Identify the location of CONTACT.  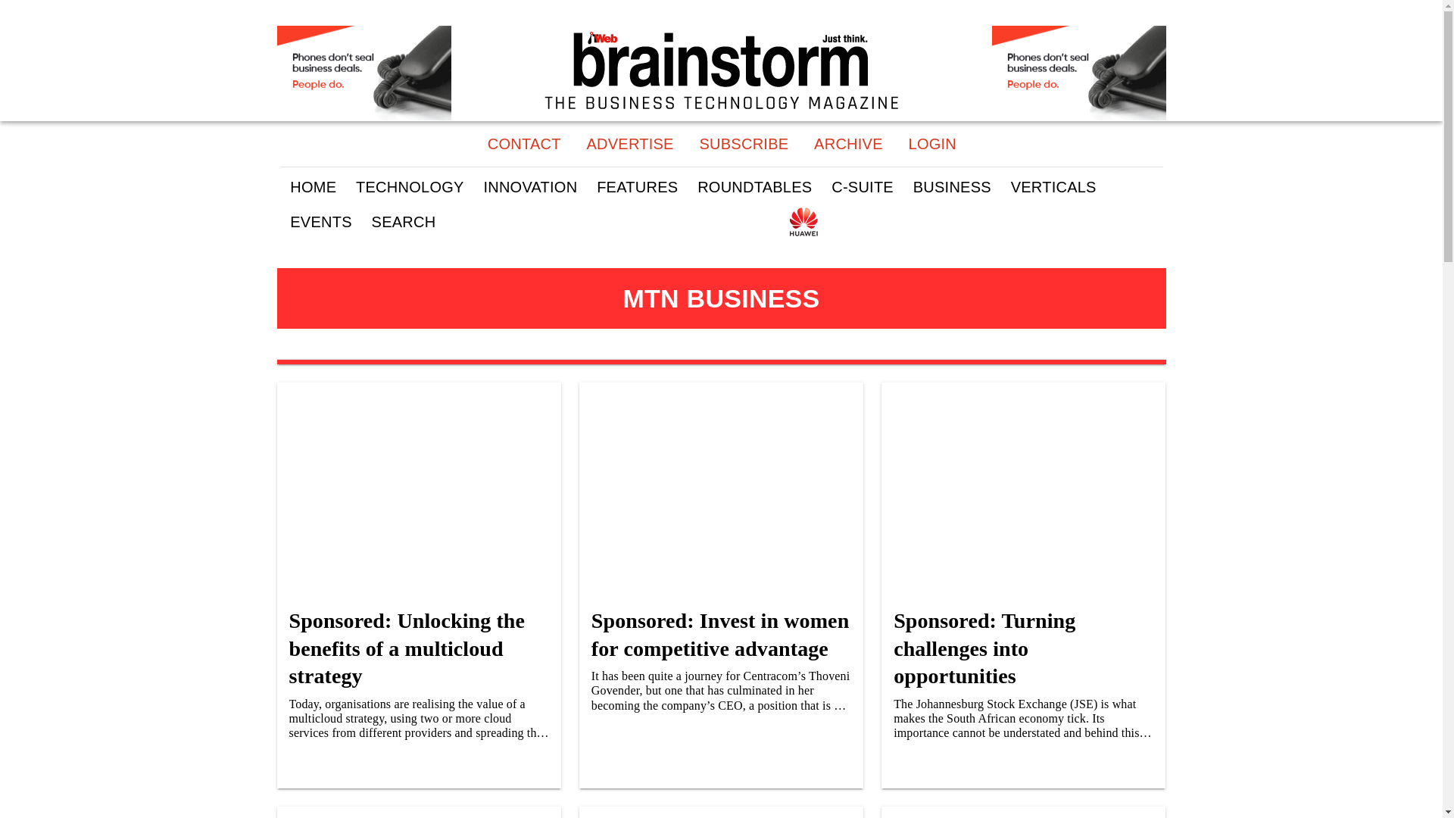
(523, 144).